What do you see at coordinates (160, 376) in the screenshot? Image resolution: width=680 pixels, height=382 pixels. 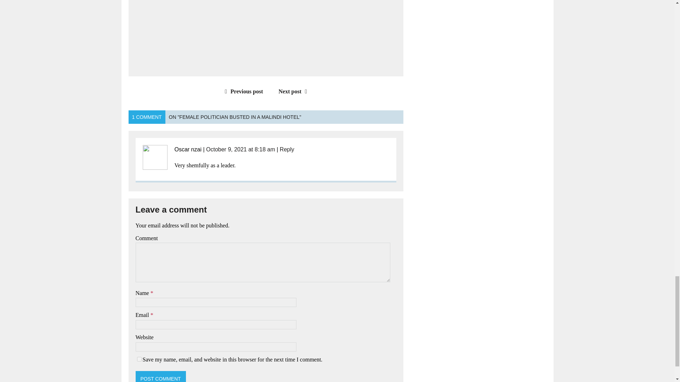 I see `Post Comment` at bounding box center [160, 376].